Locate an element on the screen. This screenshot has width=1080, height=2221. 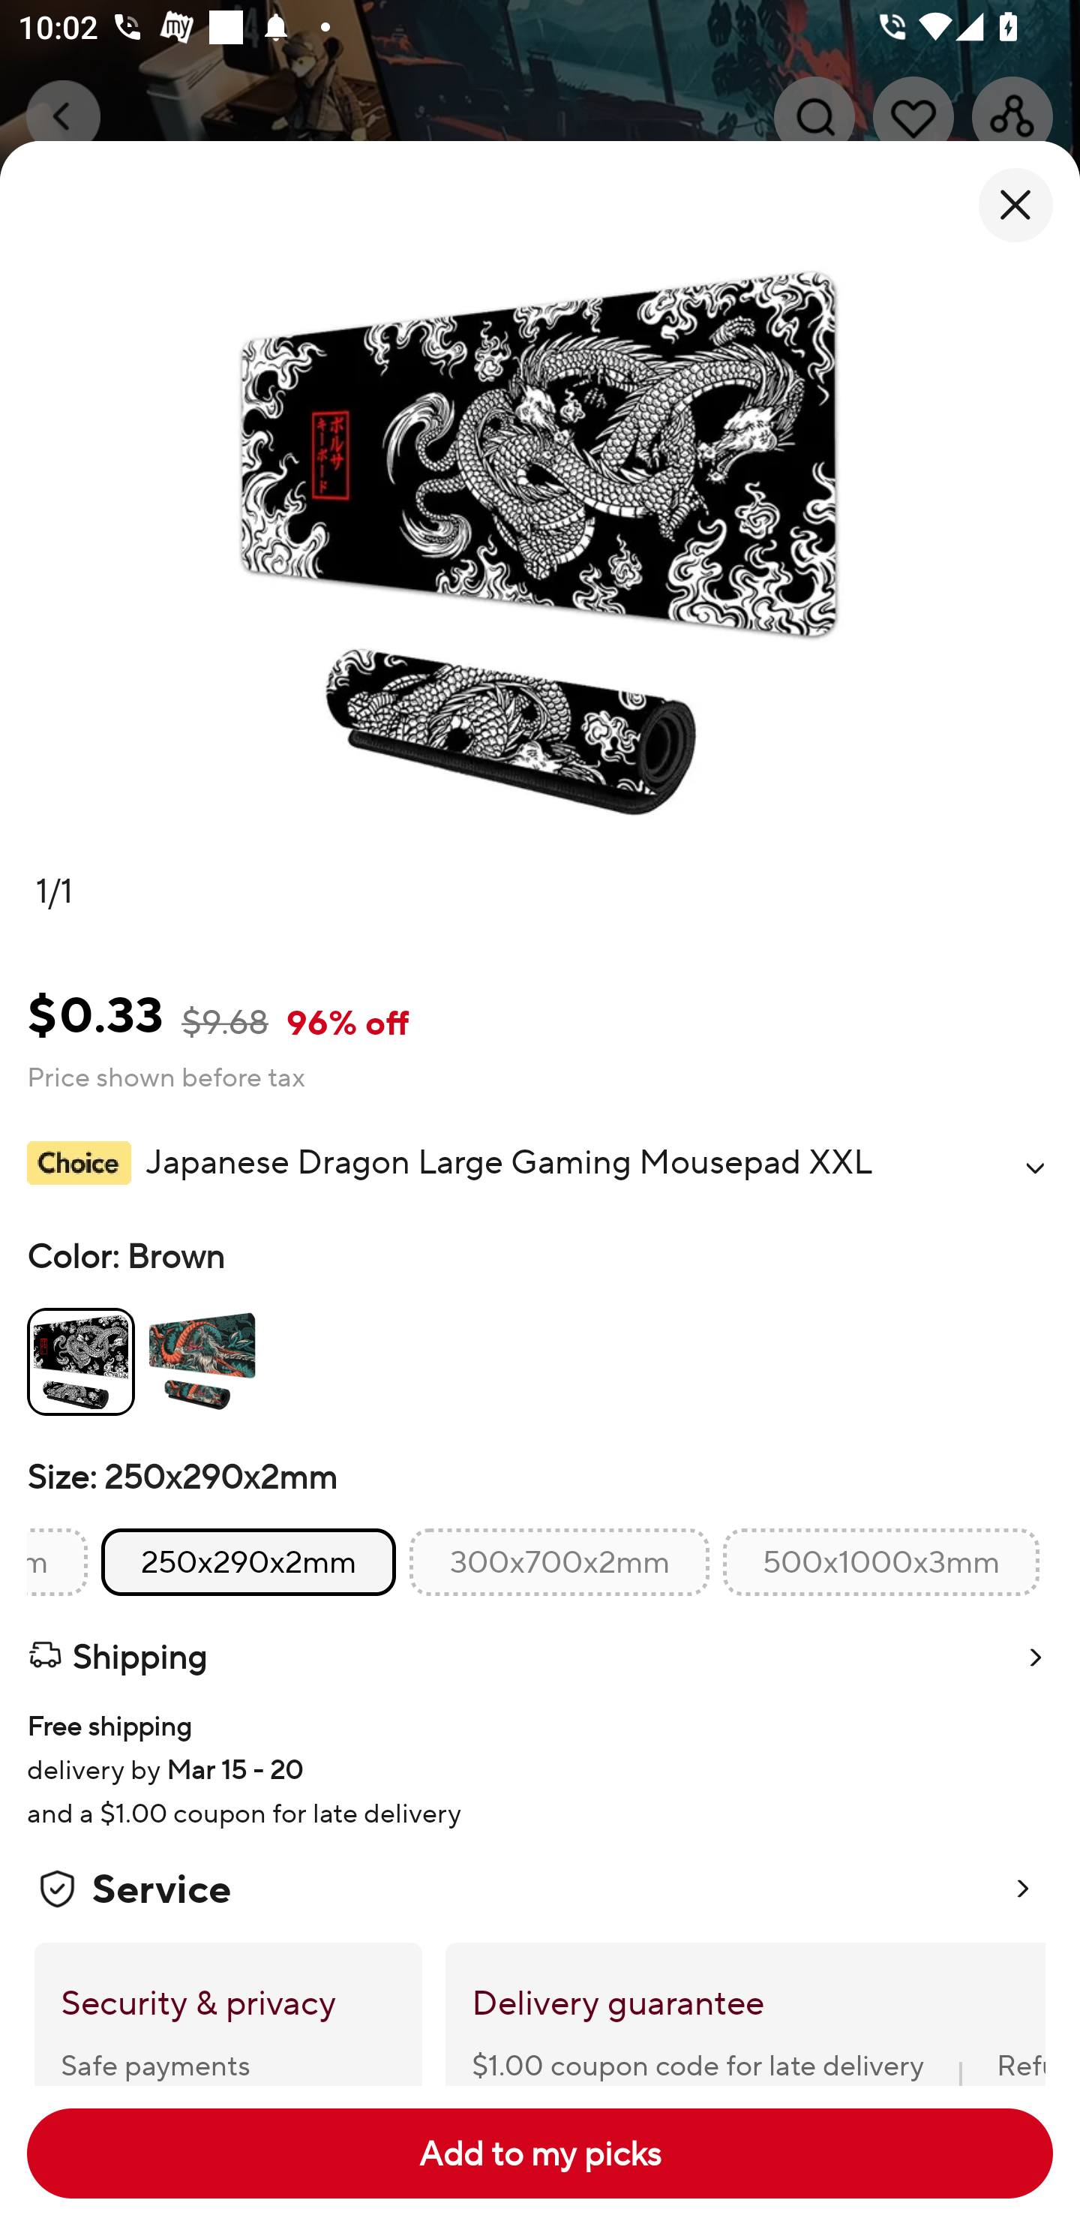
300x700x2mm is located at coordinates (559, 1562).